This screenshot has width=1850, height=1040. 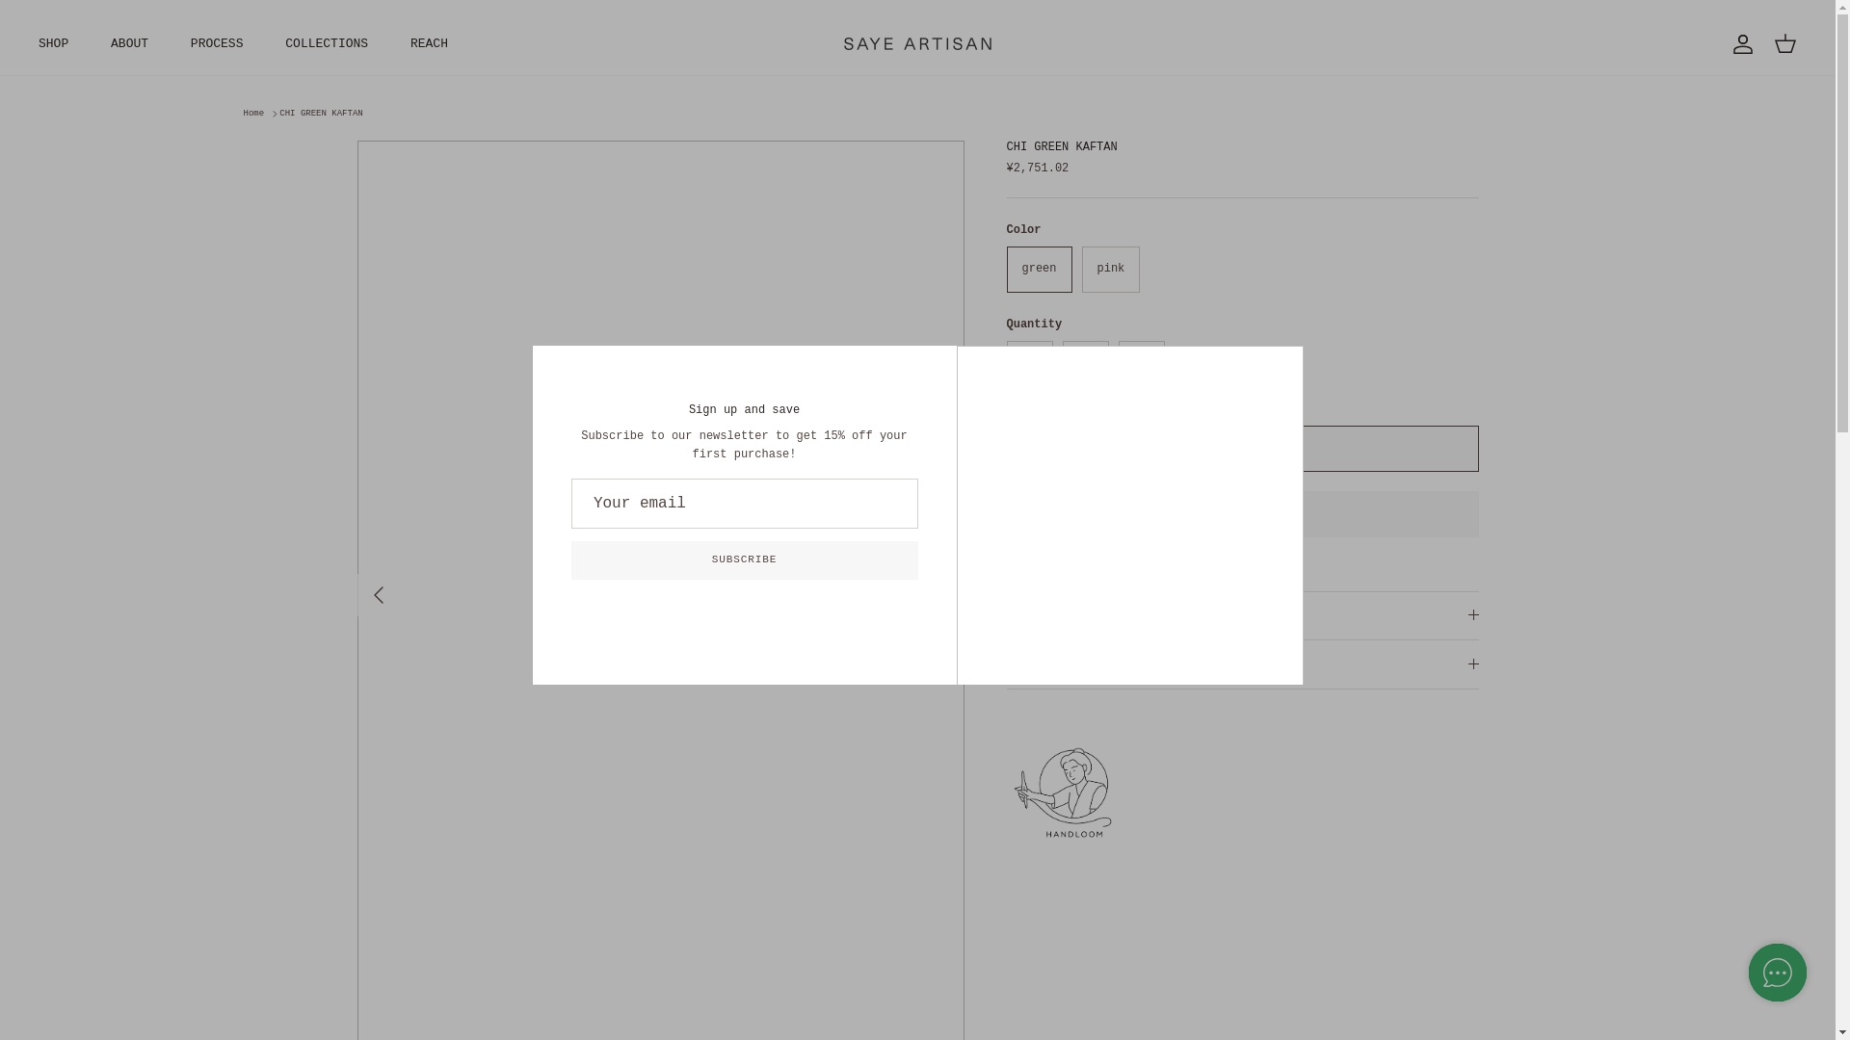 I want to click on Cart, so click(x=1784, y=44).